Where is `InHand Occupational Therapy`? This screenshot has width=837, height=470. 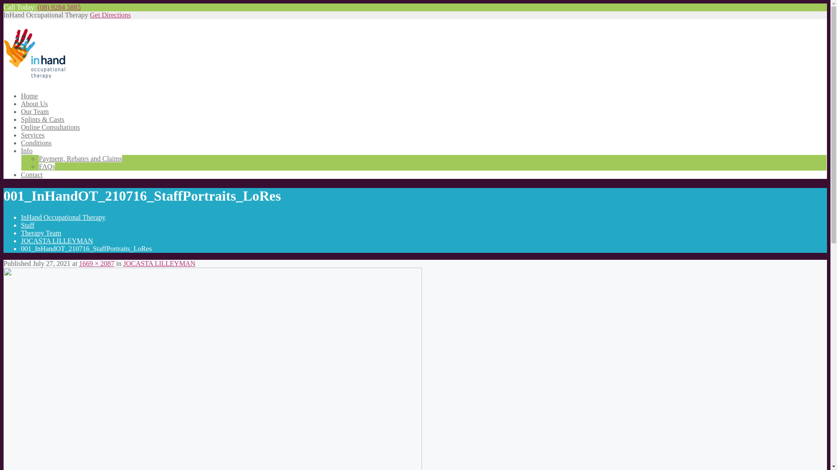
InHand Occupational Therapy is located at coordinates (35, 74).